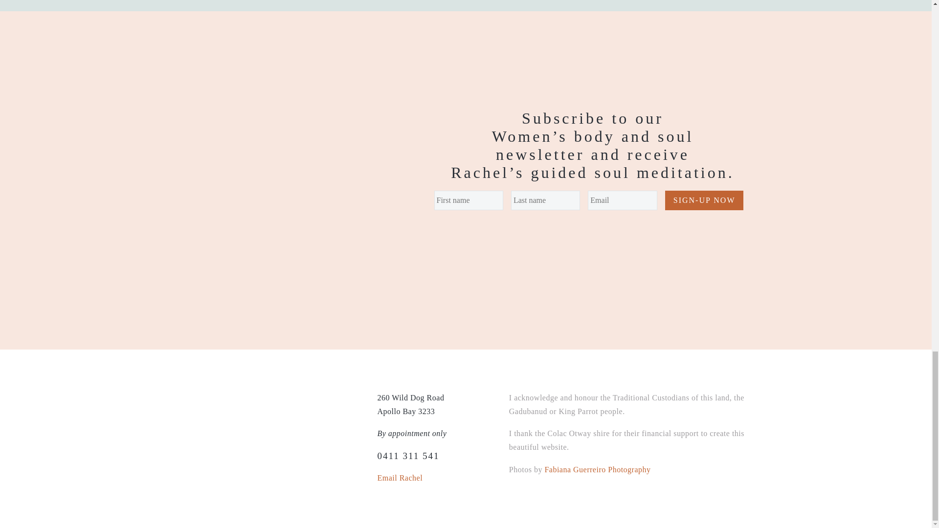 This screenshot has width=939, height=528. I want to click on Sign-up now, so click(704, 200).